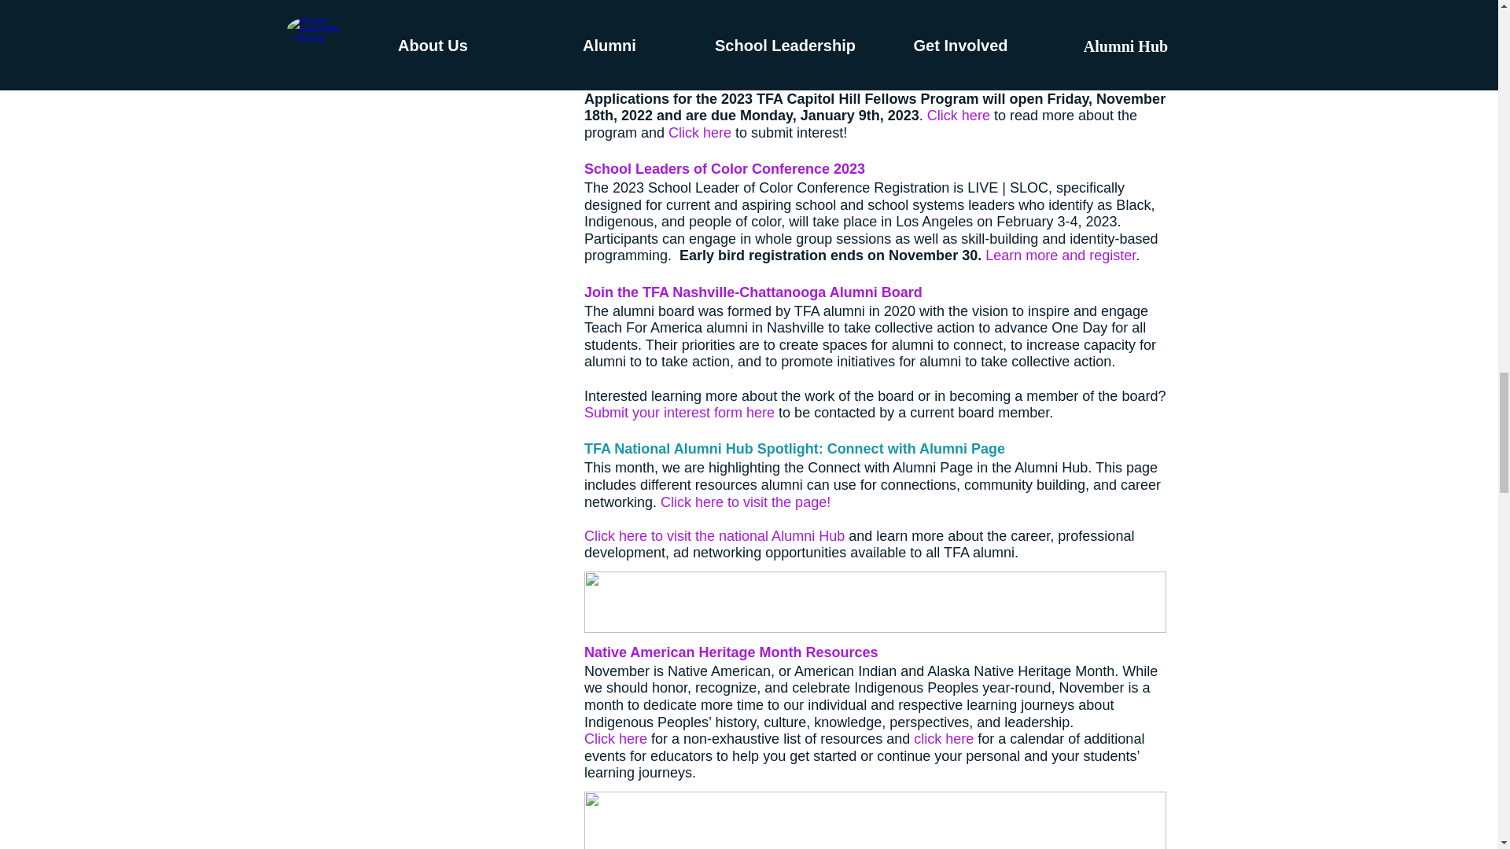 This screenshot has width=1510, height=849. What do you see at coordinates (752, 291) in the screenshot?
I see `Join the TFA Nashville-Chattanooga Alumni Board` at bounding box center [752, 291].